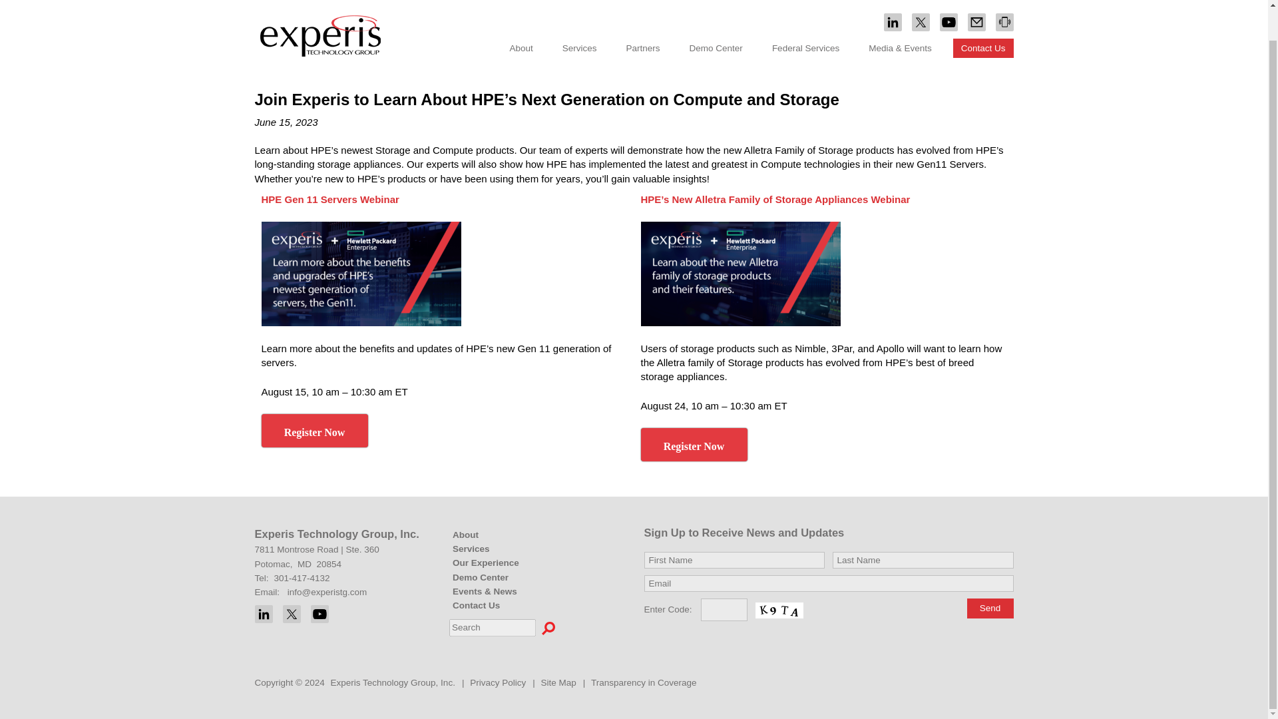 This screenshot has height=719, width=1278. Describe the element at coordinates (643, 15) in the screenshot. I see `Partners` at that location.